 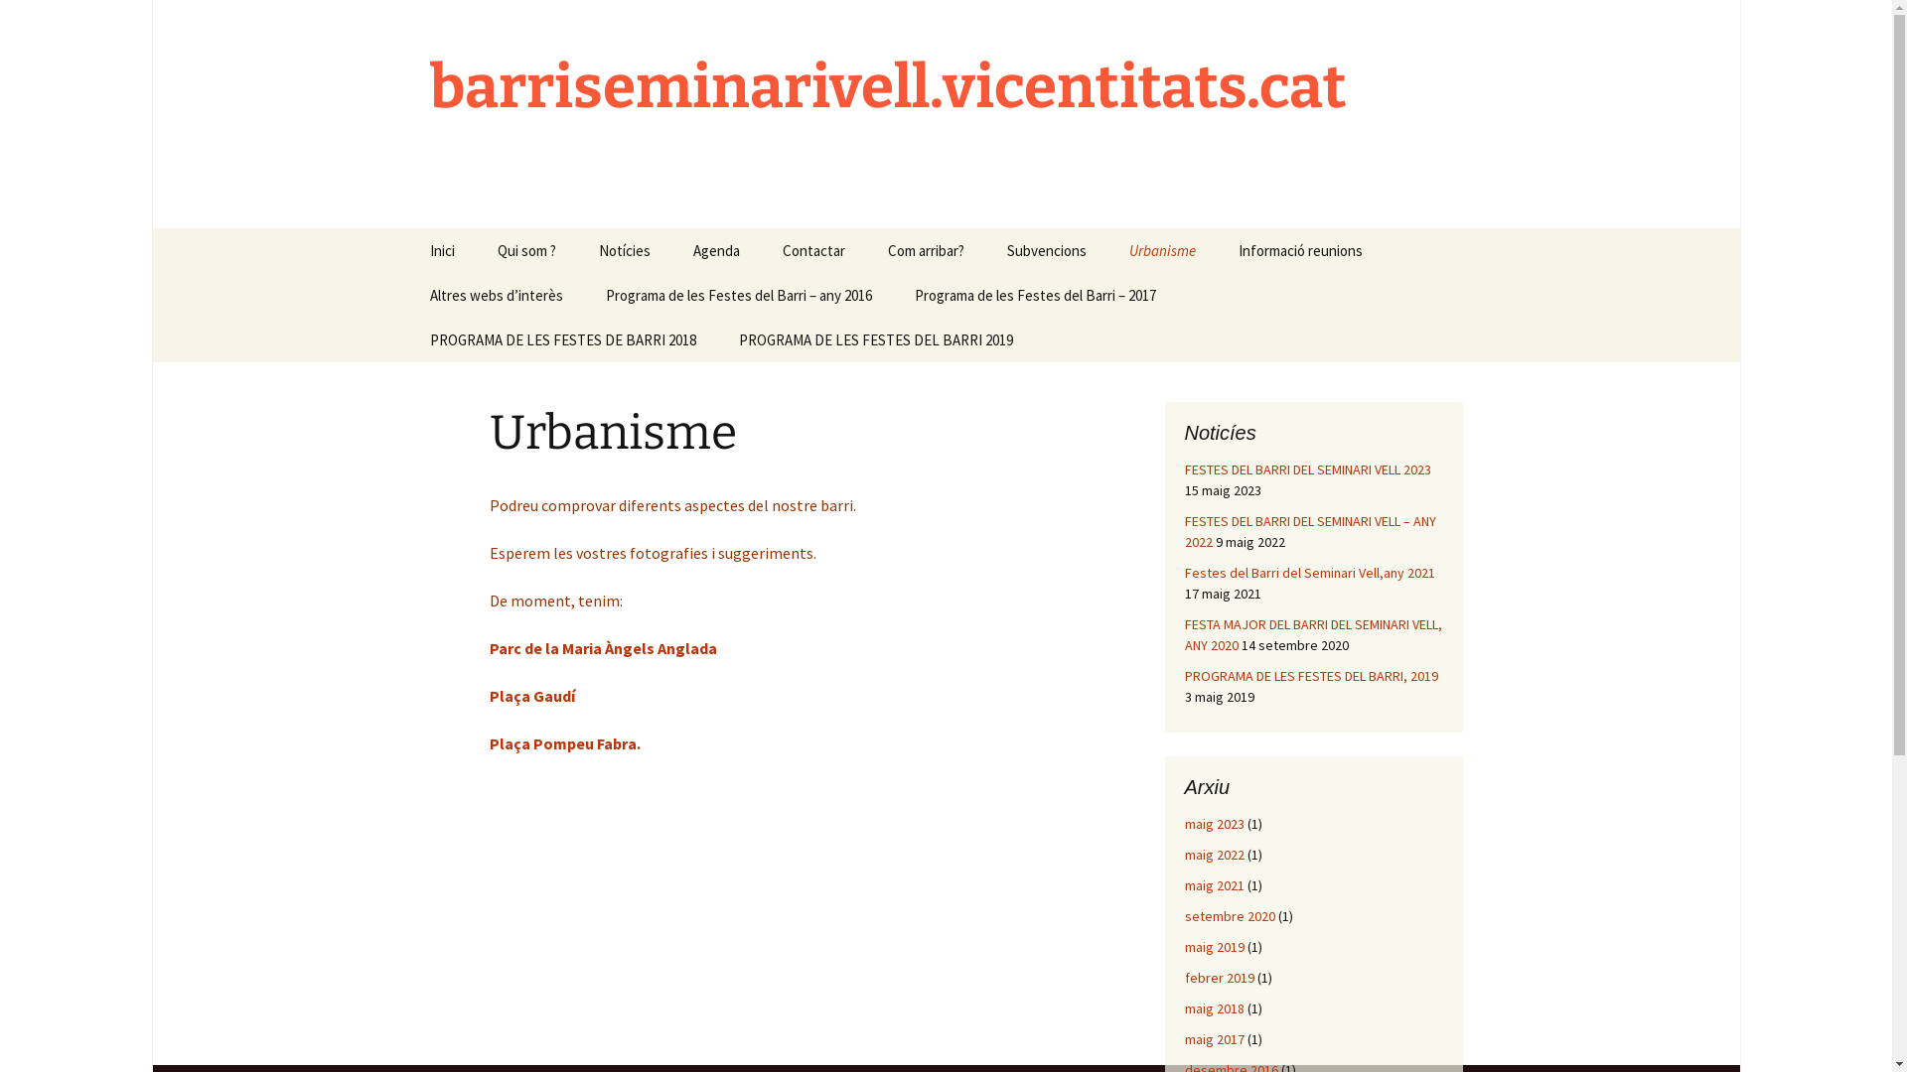 I want to click on Cerca, so click(x=24, y=22).